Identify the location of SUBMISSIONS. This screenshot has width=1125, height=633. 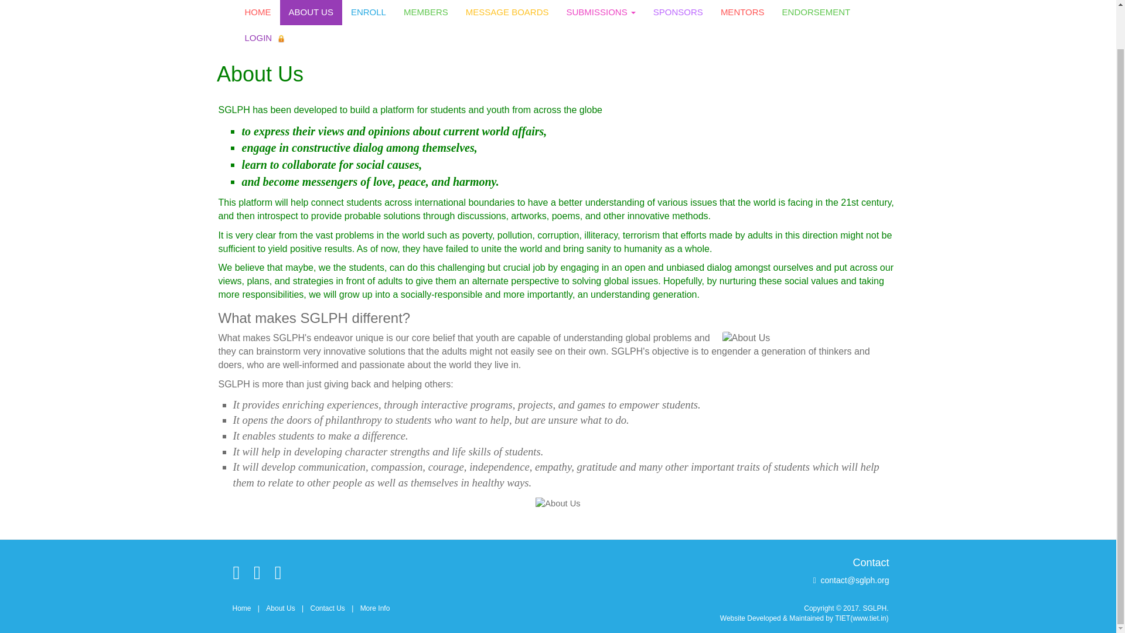
(600, 13).